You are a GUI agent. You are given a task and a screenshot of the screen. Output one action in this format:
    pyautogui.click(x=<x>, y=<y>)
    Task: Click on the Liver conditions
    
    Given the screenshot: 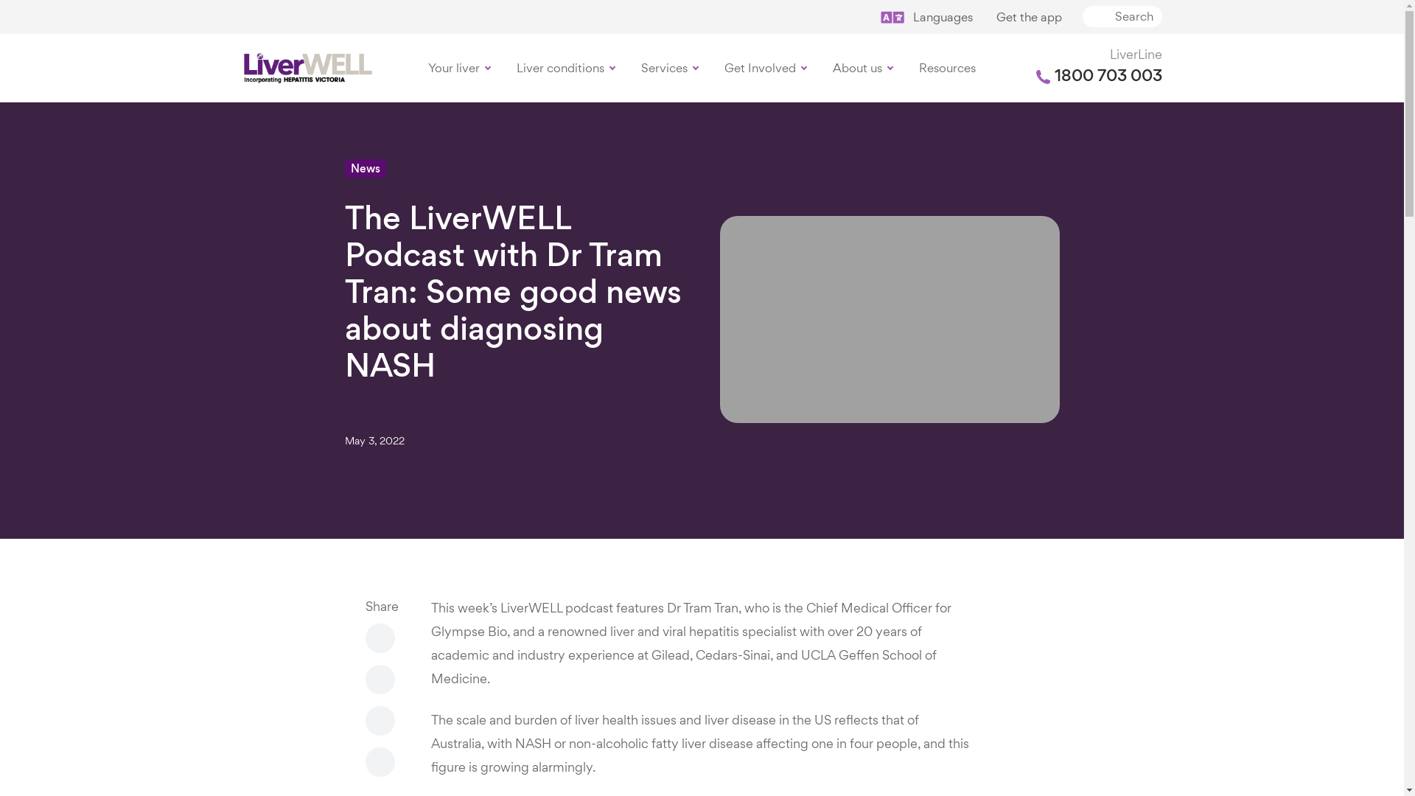 What is the action you would take?
    pyautogui.click(x=566, y=68)
    